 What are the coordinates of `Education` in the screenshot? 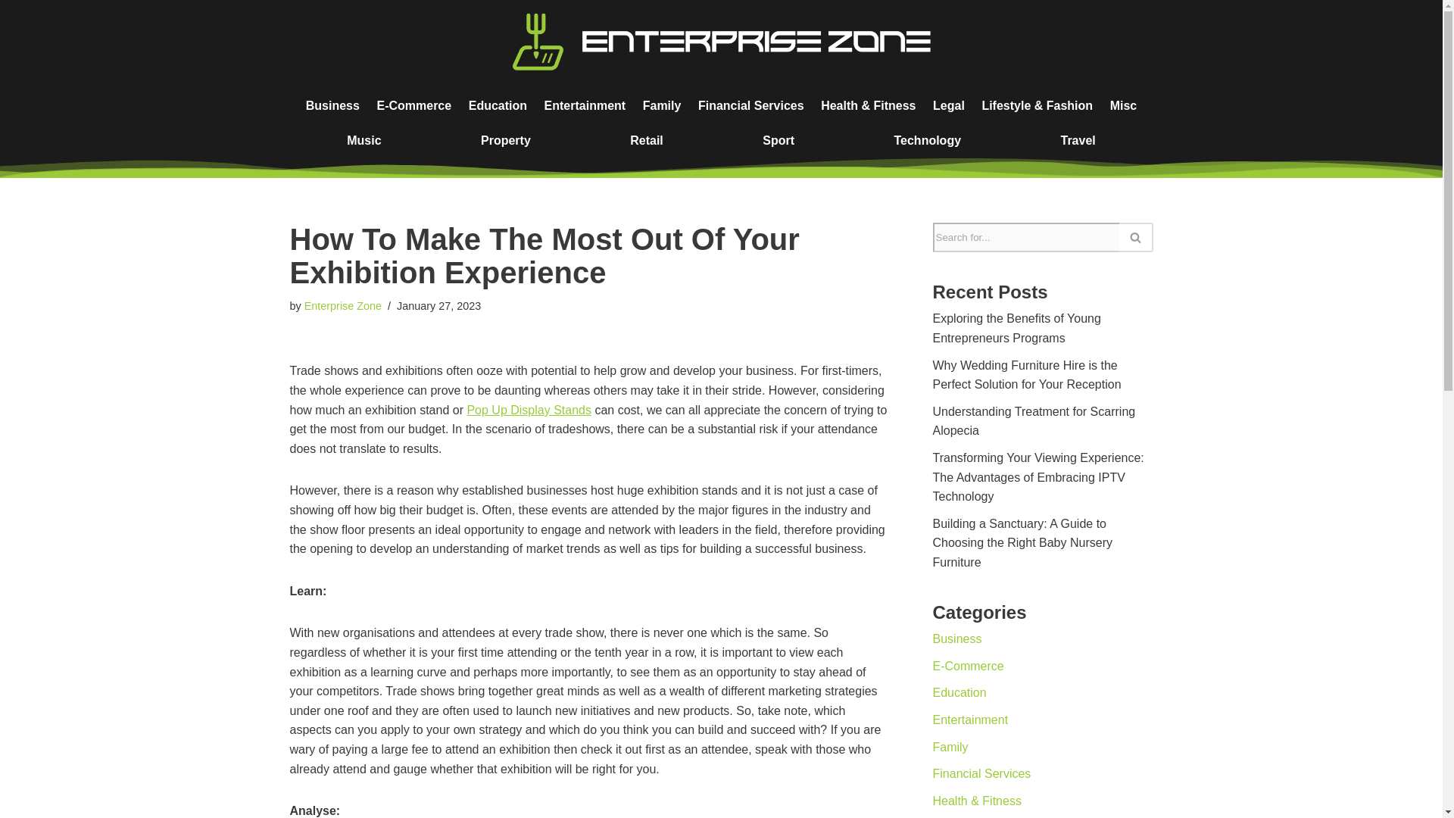 It's located at (497, 106).